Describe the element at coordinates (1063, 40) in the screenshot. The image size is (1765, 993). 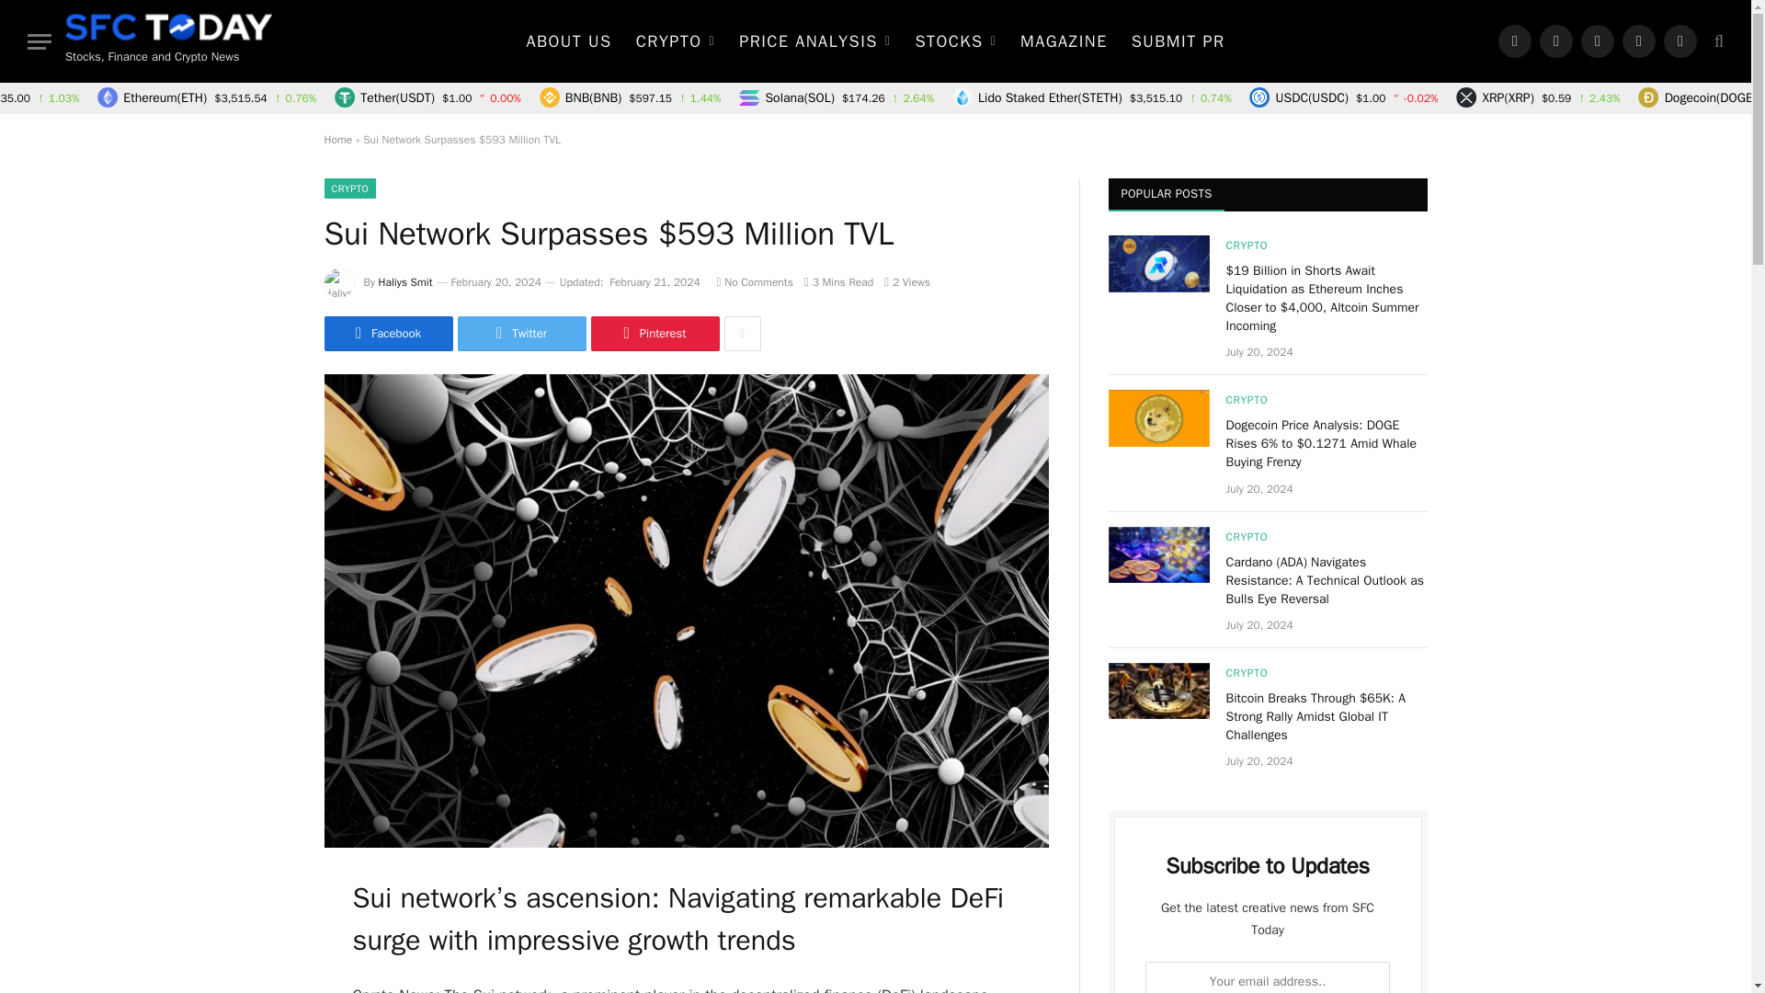
I see `MAGAZINE` at that location.